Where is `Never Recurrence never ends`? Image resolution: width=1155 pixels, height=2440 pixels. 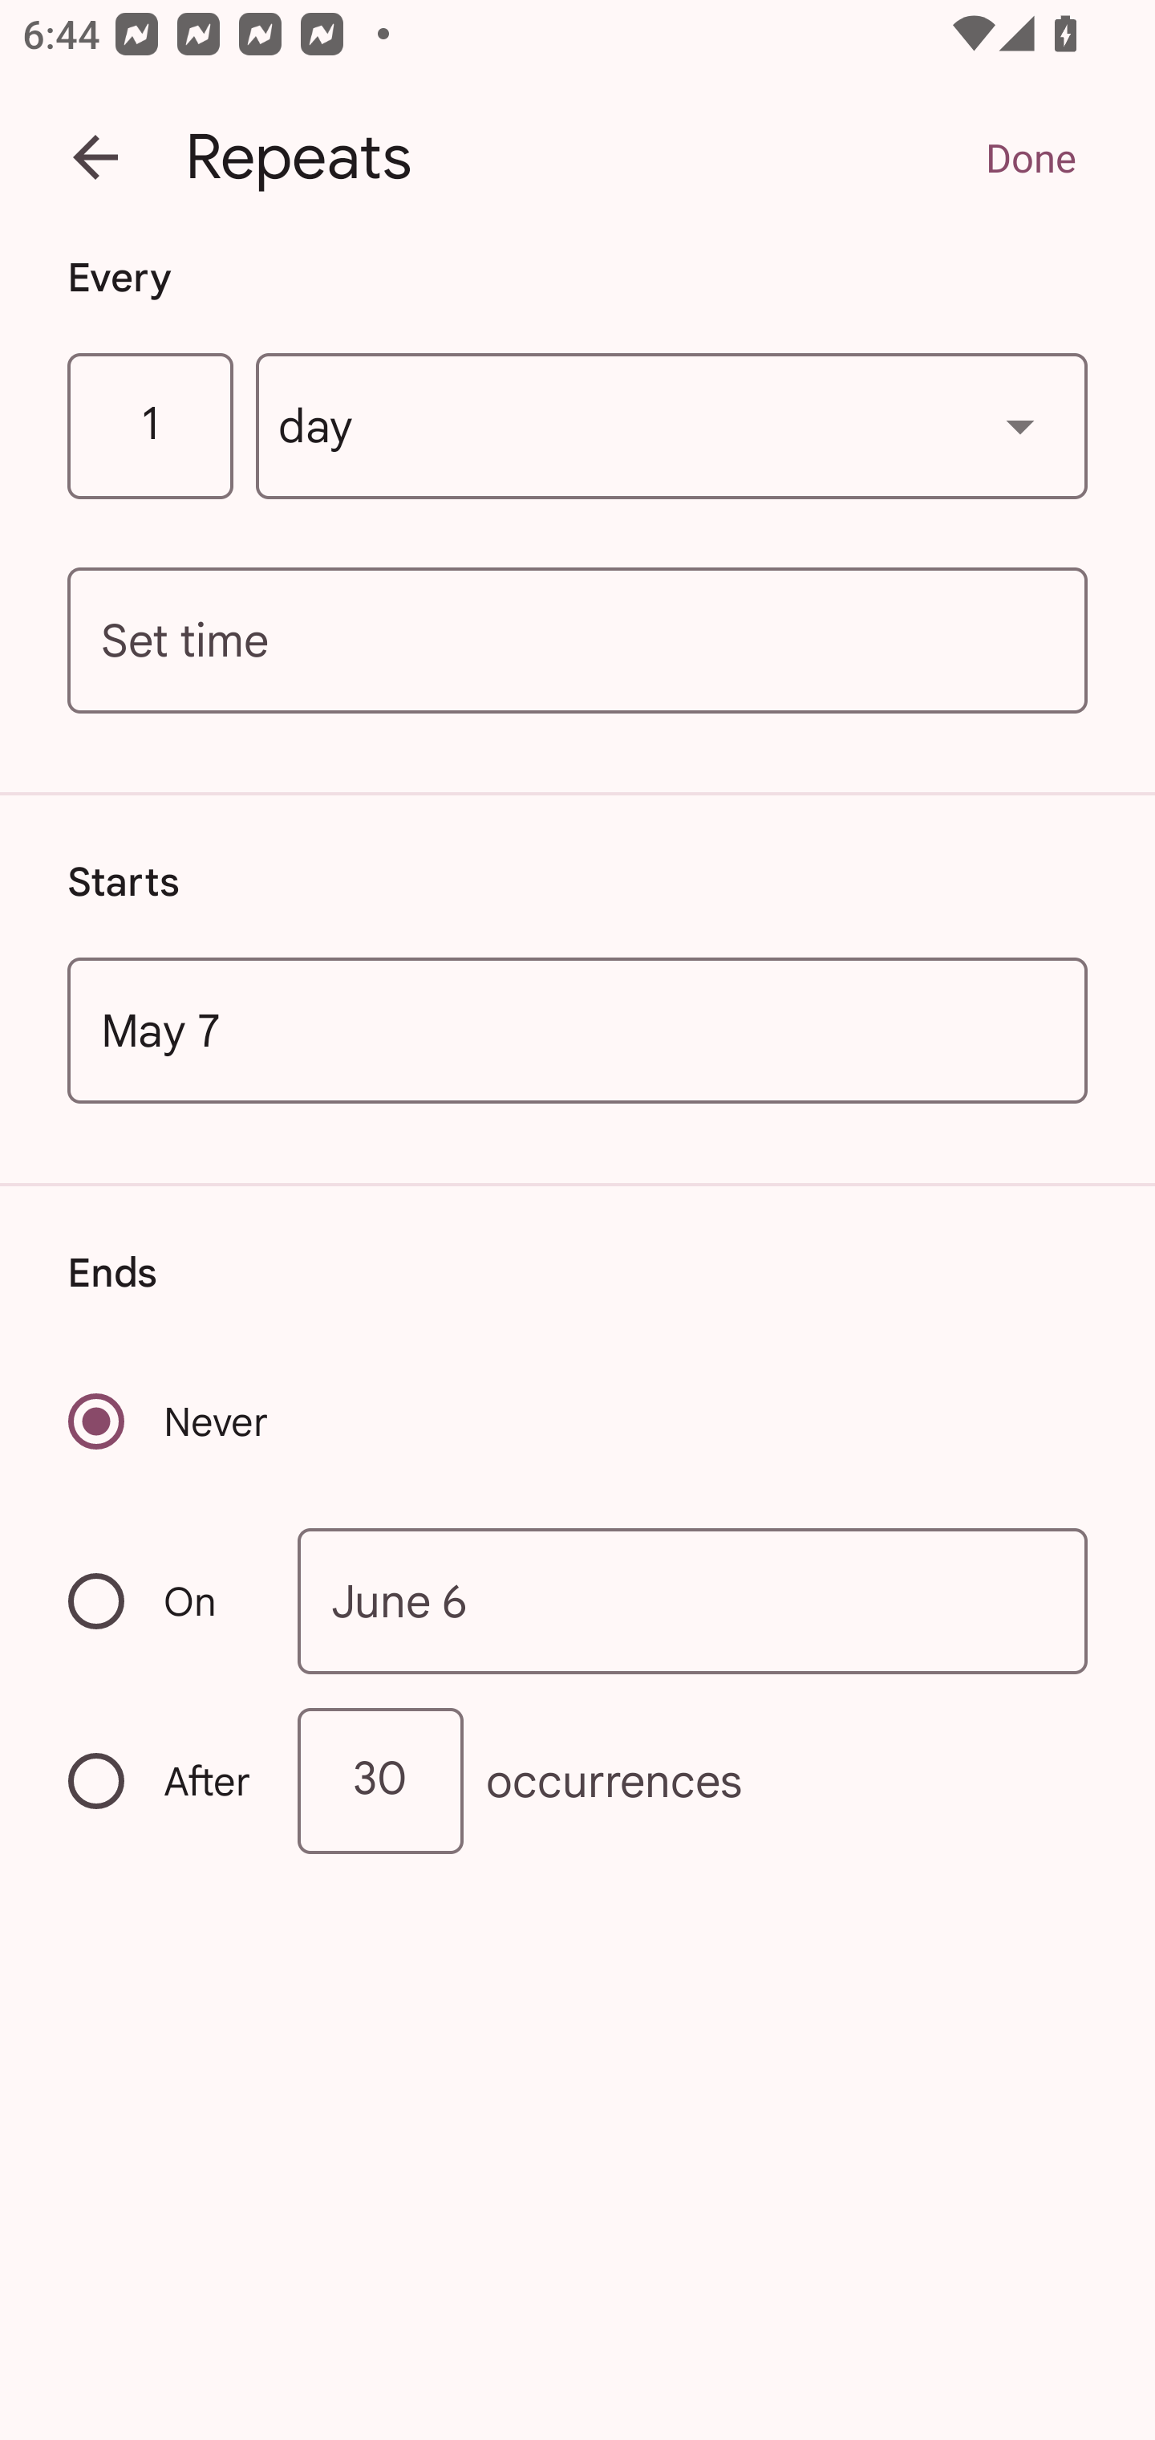 Never Recurrence never ends is located at coordinates (170, 1421).